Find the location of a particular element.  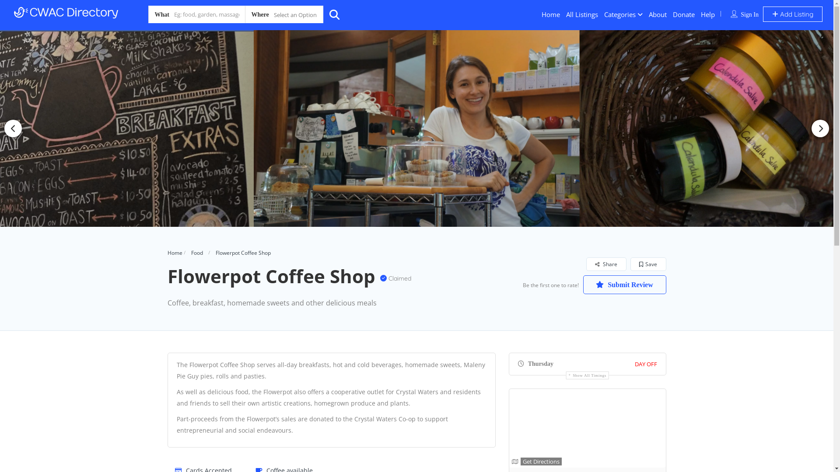

Food is located at coordinates (197, 253).